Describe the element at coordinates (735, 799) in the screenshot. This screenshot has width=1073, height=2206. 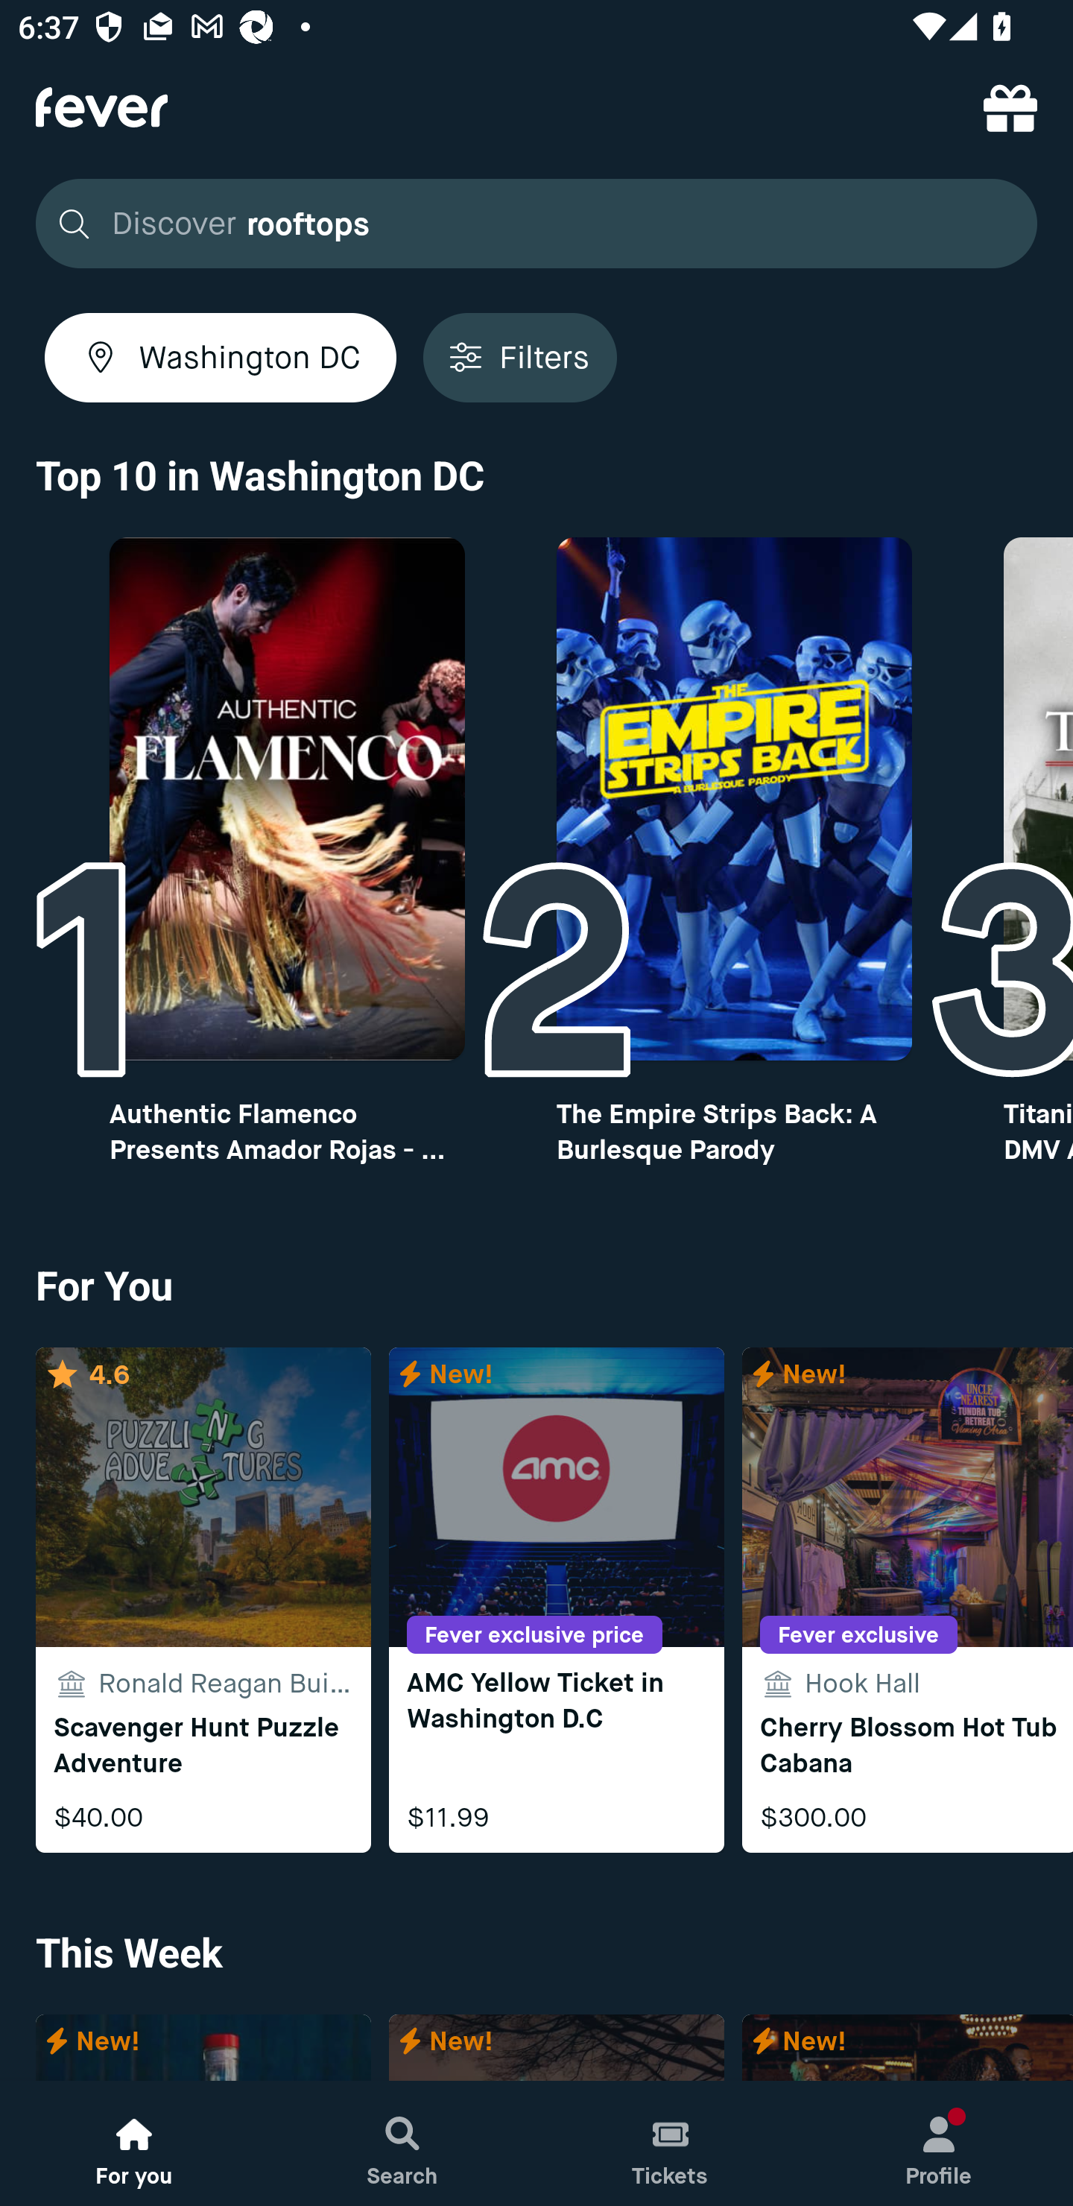
I see `Top10 image` at that location.